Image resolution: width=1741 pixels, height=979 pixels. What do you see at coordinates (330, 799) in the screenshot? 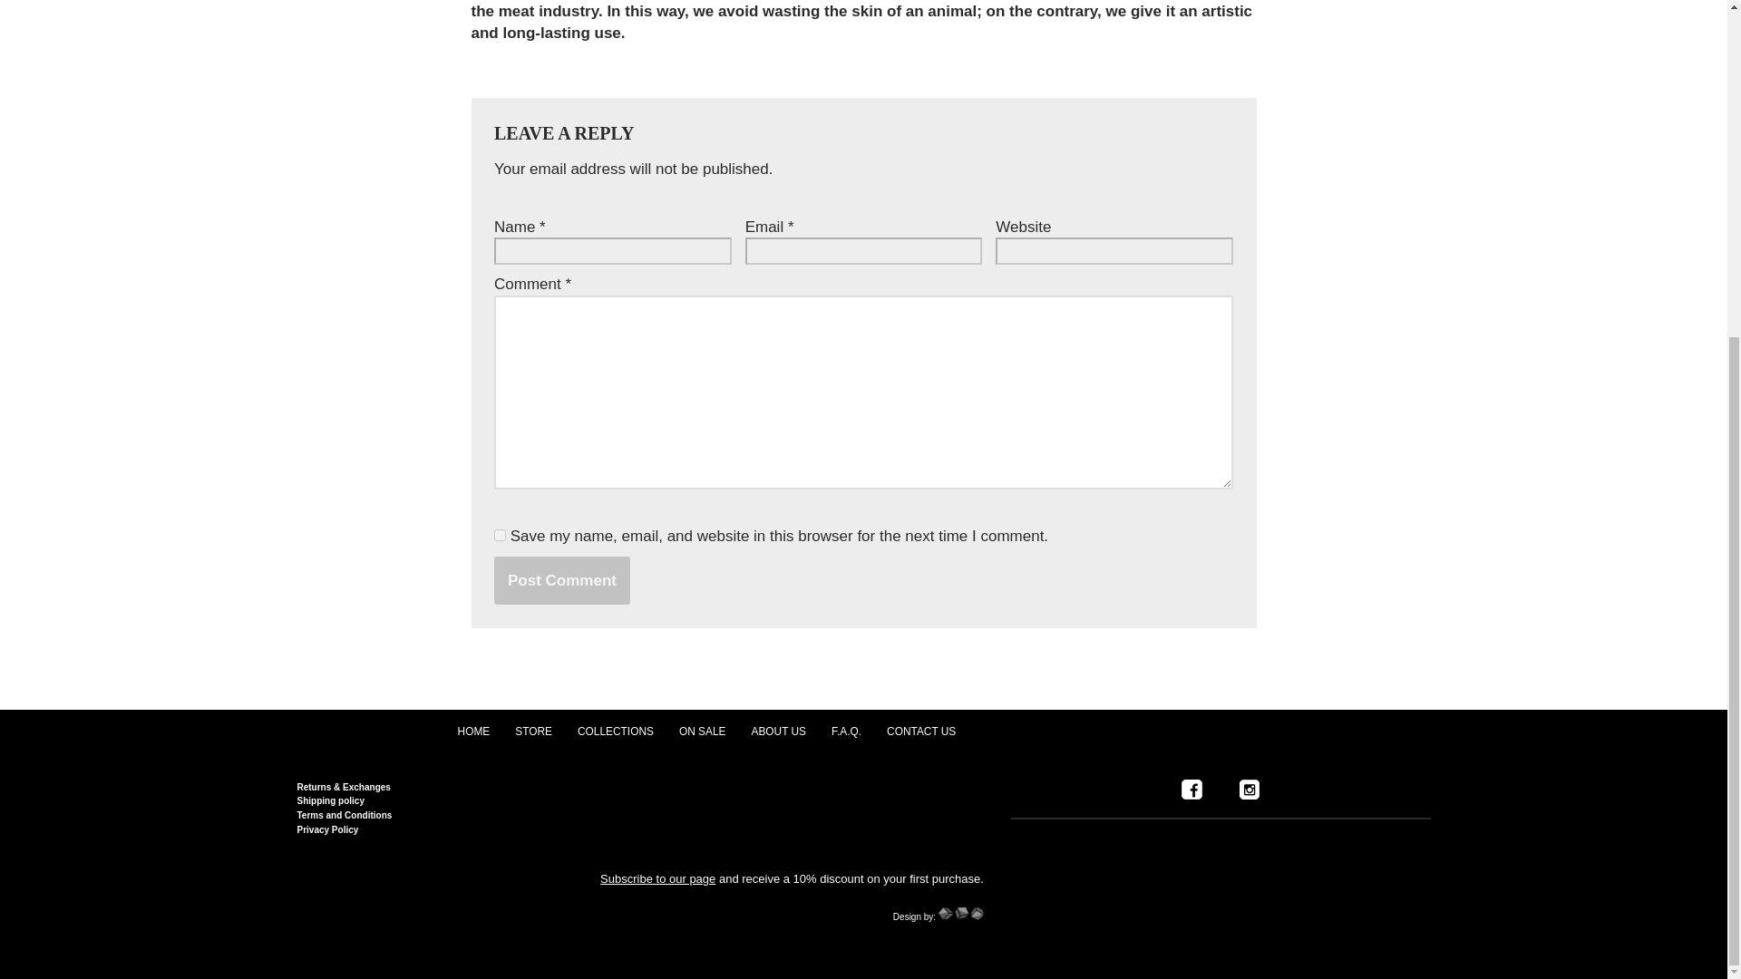
I see `Shipping policy` at bounding box center [330, 799].